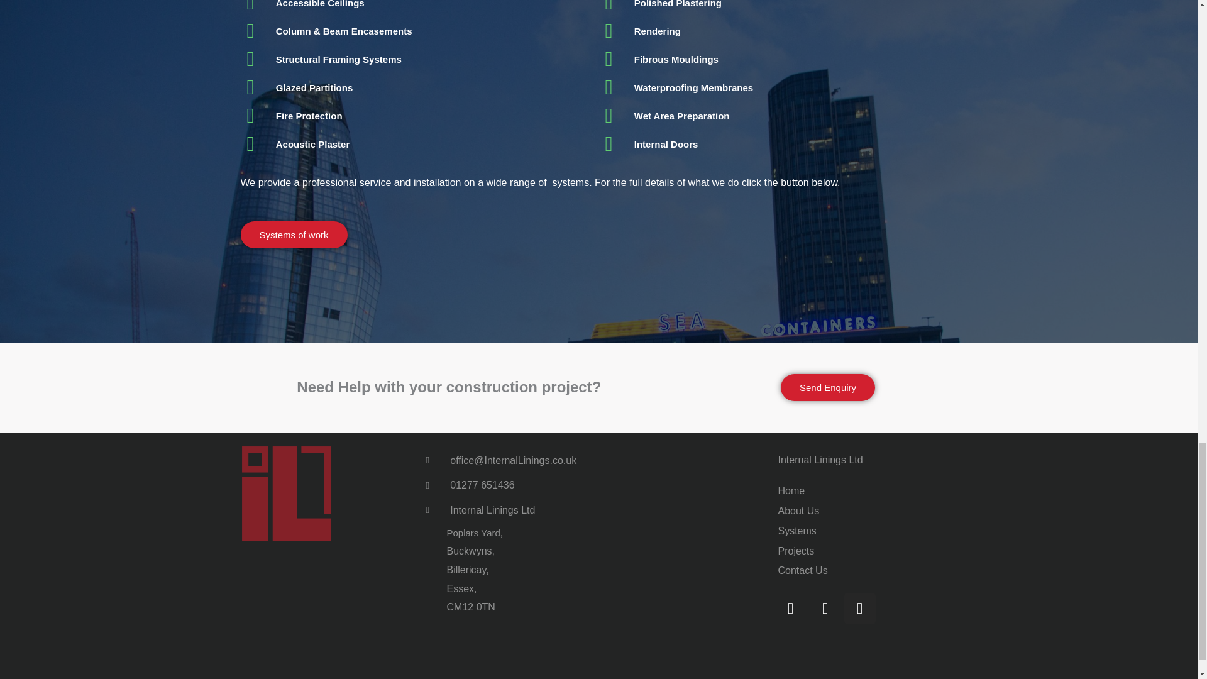 The height and width of the screenshot is (679, 1207). What do you see at coordinates (868, 551) in the screenshot?
I see `Projects` at bounding box center [868, 551].